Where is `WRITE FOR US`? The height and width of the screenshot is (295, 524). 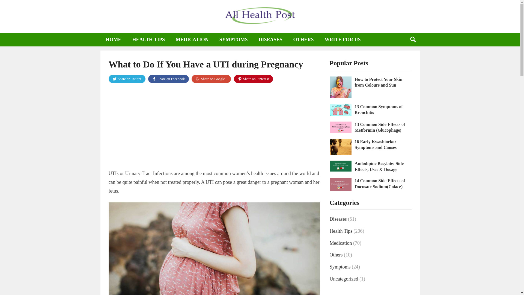 WRITE FOR US is located at coordinates (343, 39).